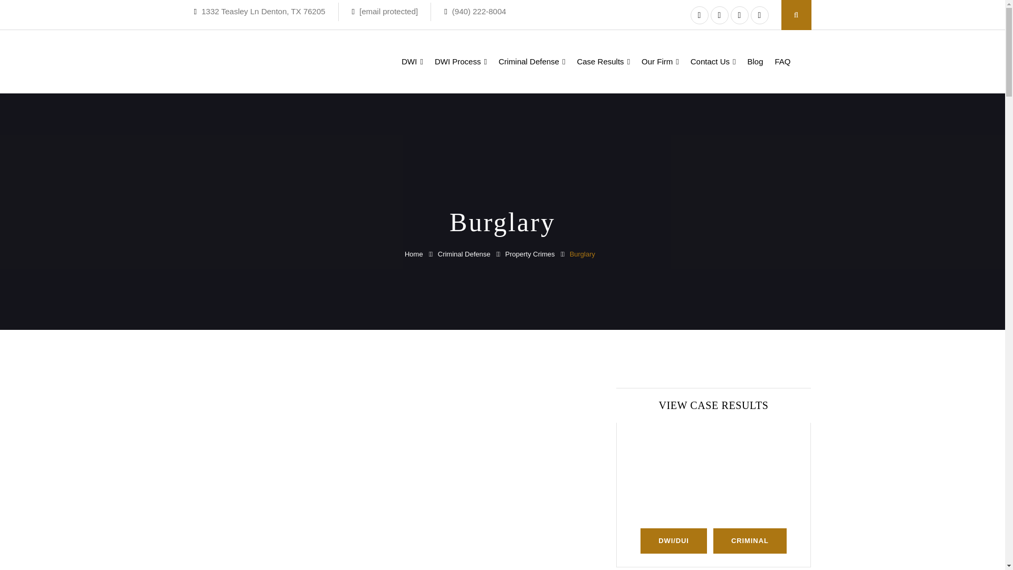 The width and height of the screenshot is (1013, 570). Describe the element at coordinates (412, 62) in the screenshot. I see `DWI` at that location.